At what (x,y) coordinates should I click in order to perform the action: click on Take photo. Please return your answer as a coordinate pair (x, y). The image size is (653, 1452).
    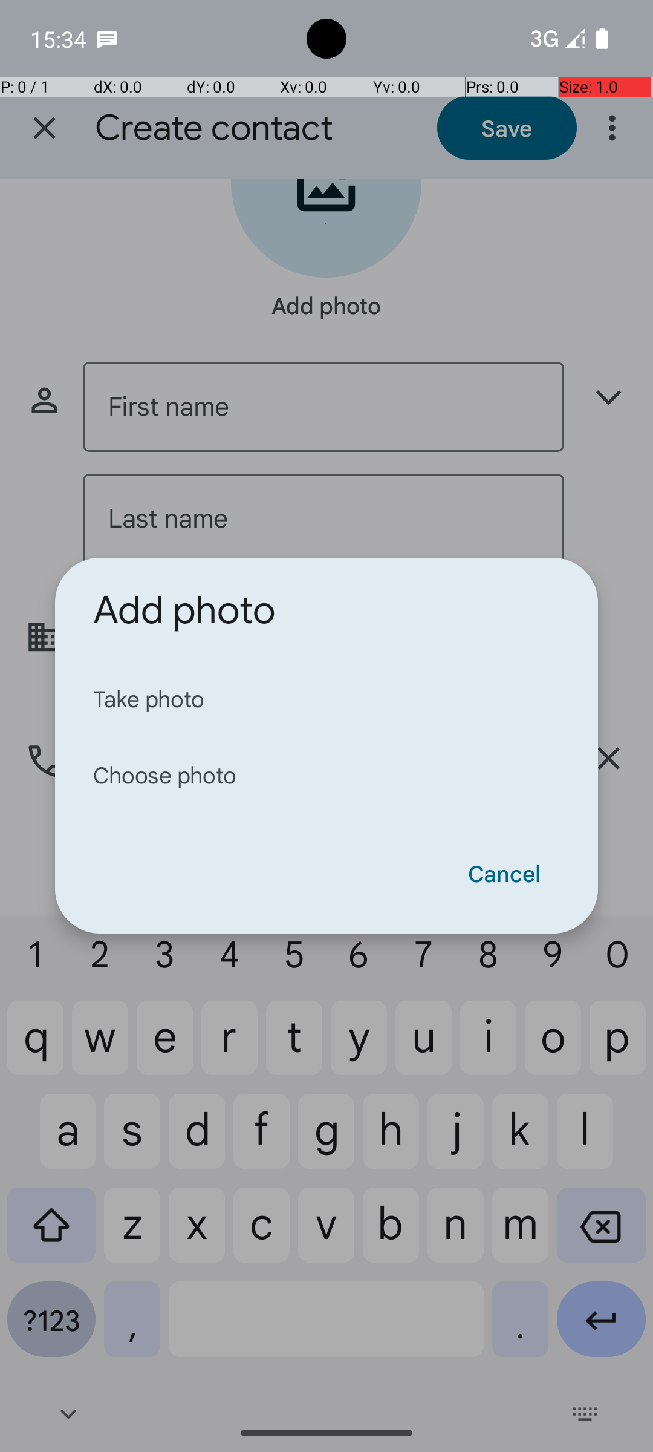
    Looking at the image, I should click on (326, 698).